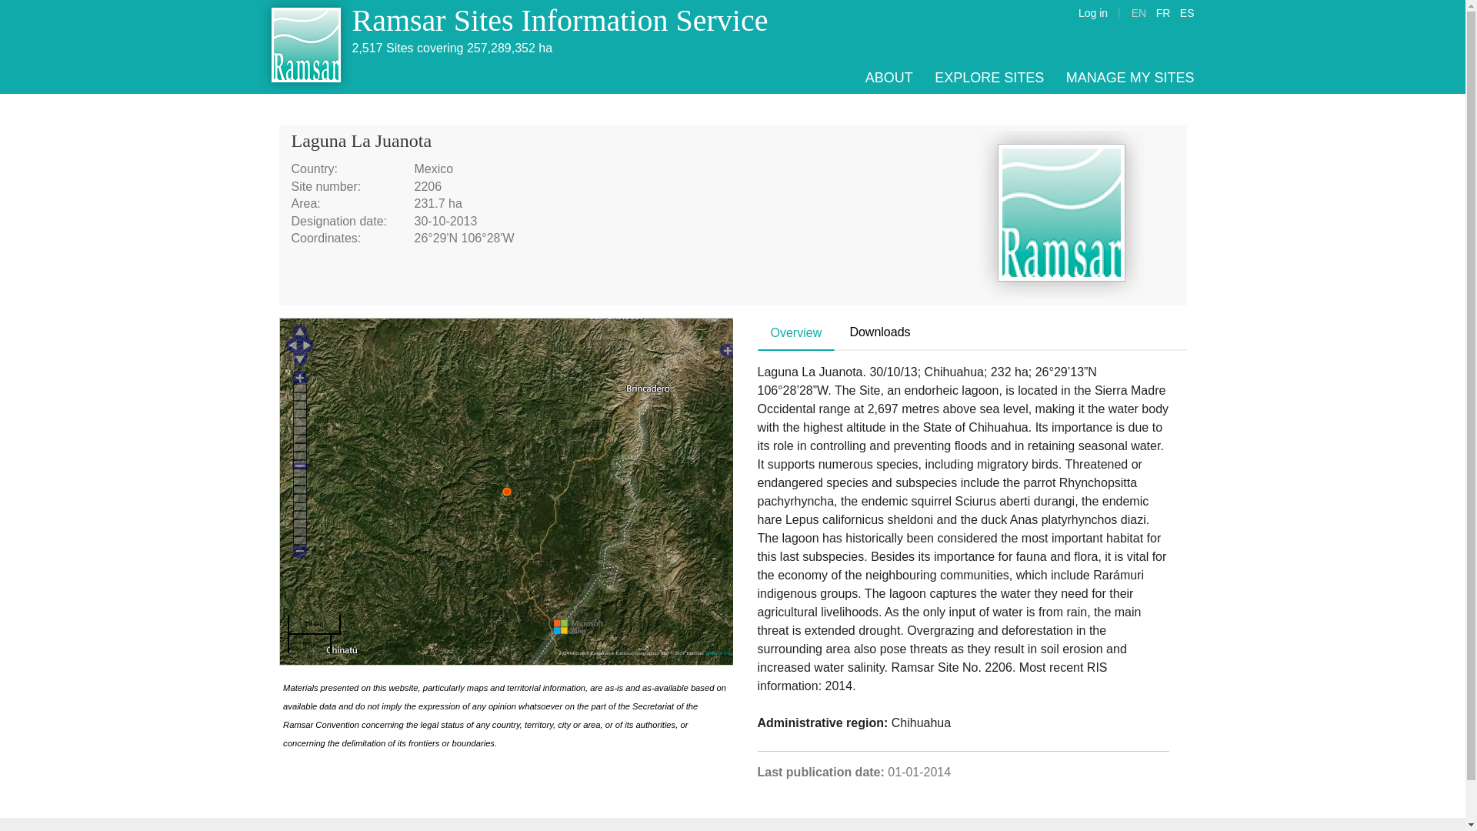 The image size is (1477, 831). I want to click on EXPLORE SITES, so click(989, 77).